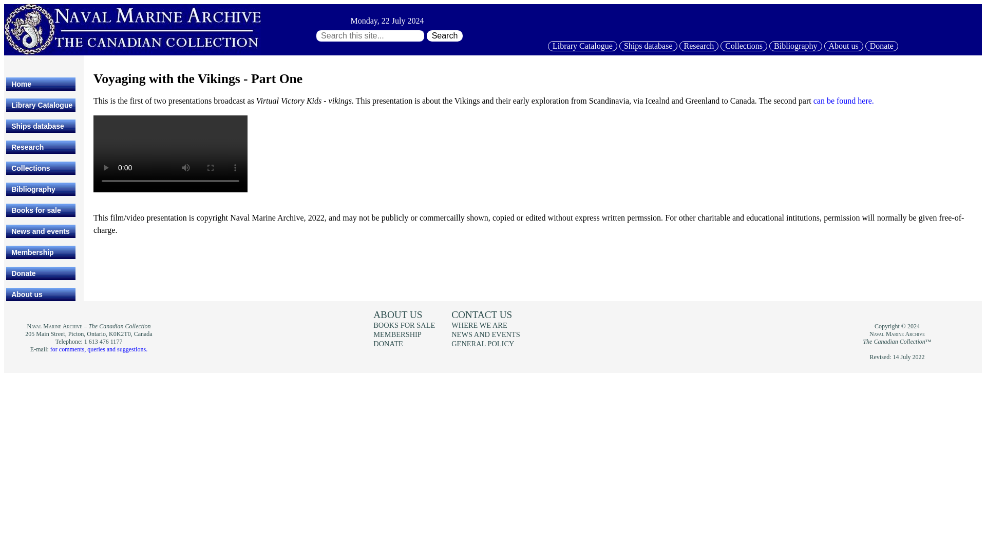 This screenshot has width=986, height=554. What do you see at coordinates (482, 317) in the screenshot?
I see `CONTACT US` at bounding box center [482, 317].